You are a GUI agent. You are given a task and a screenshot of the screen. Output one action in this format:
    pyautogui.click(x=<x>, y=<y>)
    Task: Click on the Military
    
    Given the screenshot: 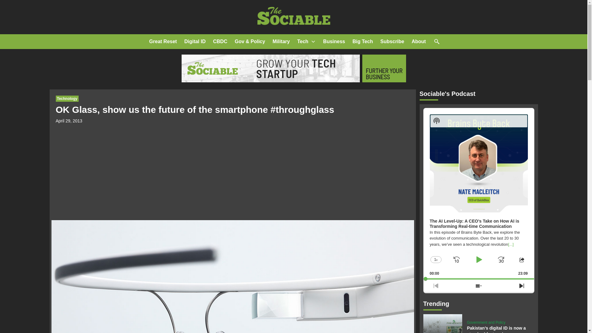 What is the action you would take?
    pyautogui.click(x=281, y=41)
    